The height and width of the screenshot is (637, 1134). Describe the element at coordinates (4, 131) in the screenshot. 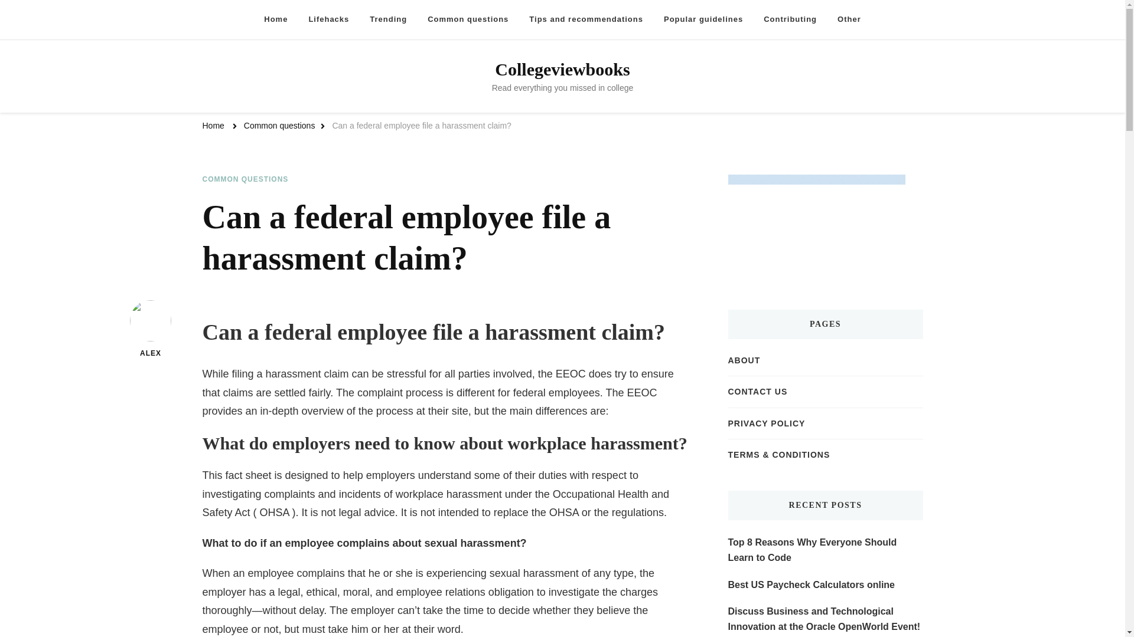

I see `Reddit` at that location.